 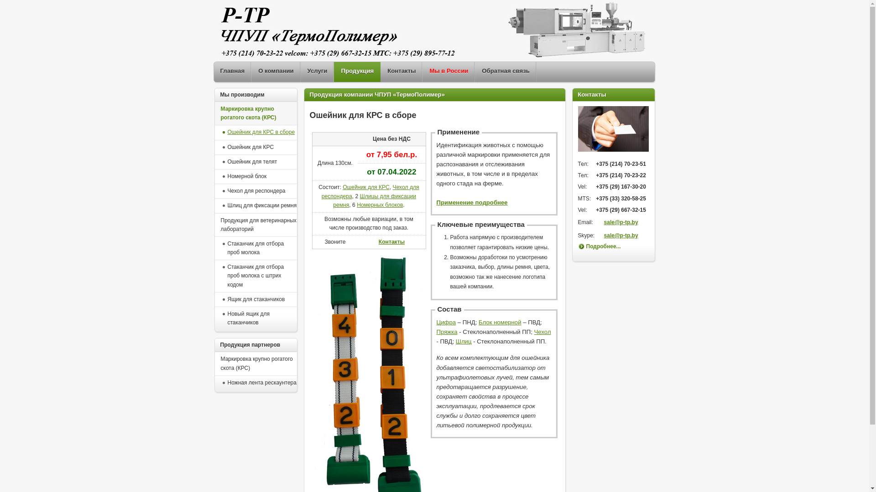 I want to click on sale@p-tp.by, so click(x=621, y=222).